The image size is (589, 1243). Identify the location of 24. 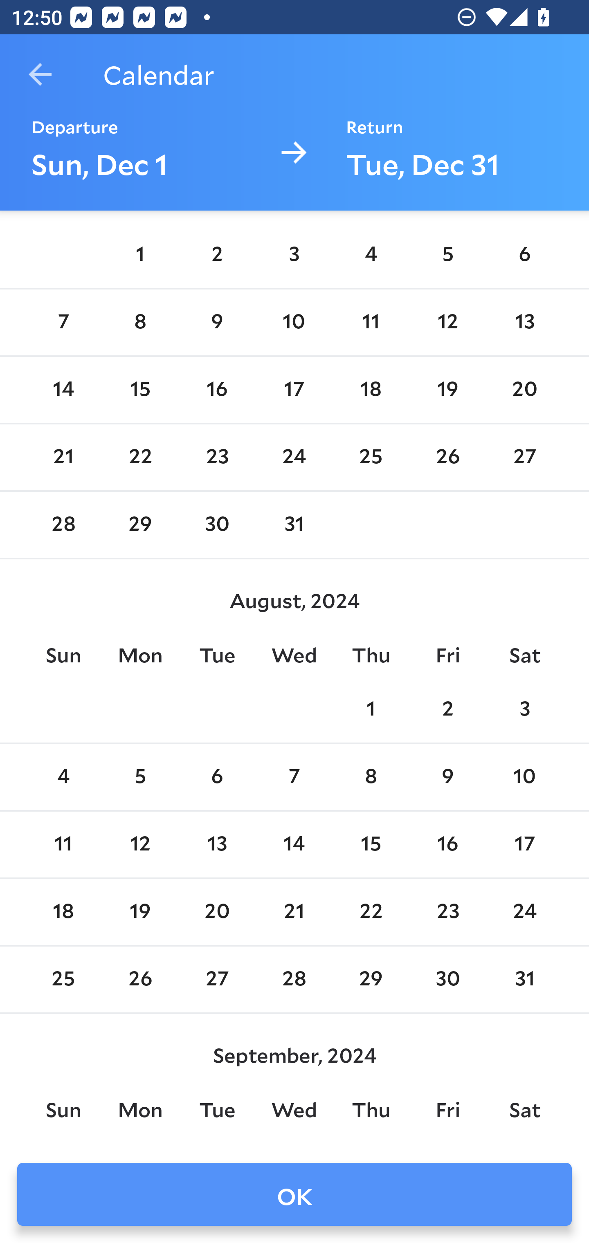
(524, 912).